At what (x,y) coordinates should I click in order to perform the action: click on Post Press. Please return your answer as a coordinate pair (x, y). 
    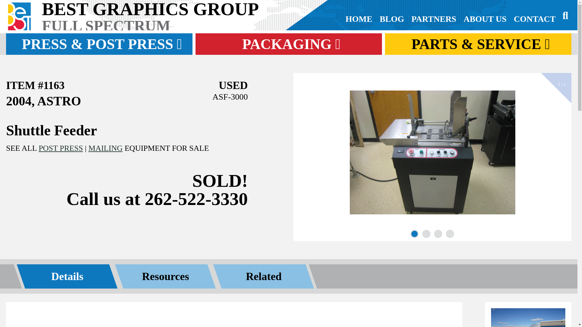
    Looking at the image, I should click on (60, 148).